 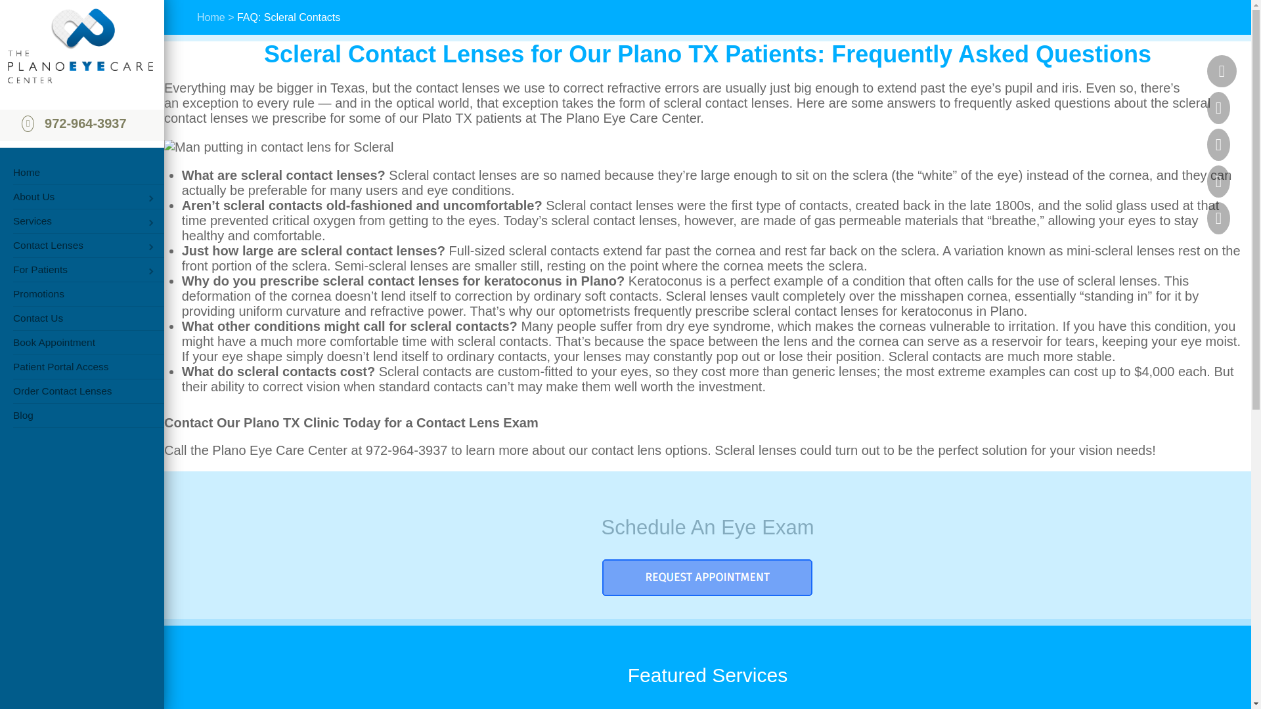 What do you see at coordinates (81, 366) in the screenshot?
I see `Patient Portal Access` at bounding box center [81, 366].